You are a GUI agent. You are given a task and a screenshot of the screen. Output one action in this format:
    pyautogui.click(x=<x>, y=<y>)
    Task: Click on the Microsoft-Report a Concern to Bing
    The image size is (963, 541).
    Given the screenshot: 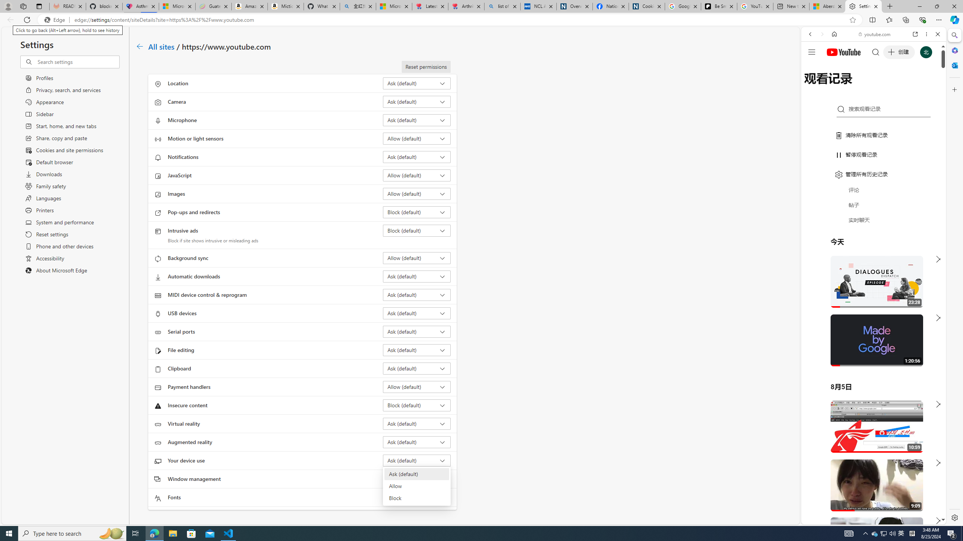 What is the action you would take?
    pyautogui.click(x=177, y=6)
    